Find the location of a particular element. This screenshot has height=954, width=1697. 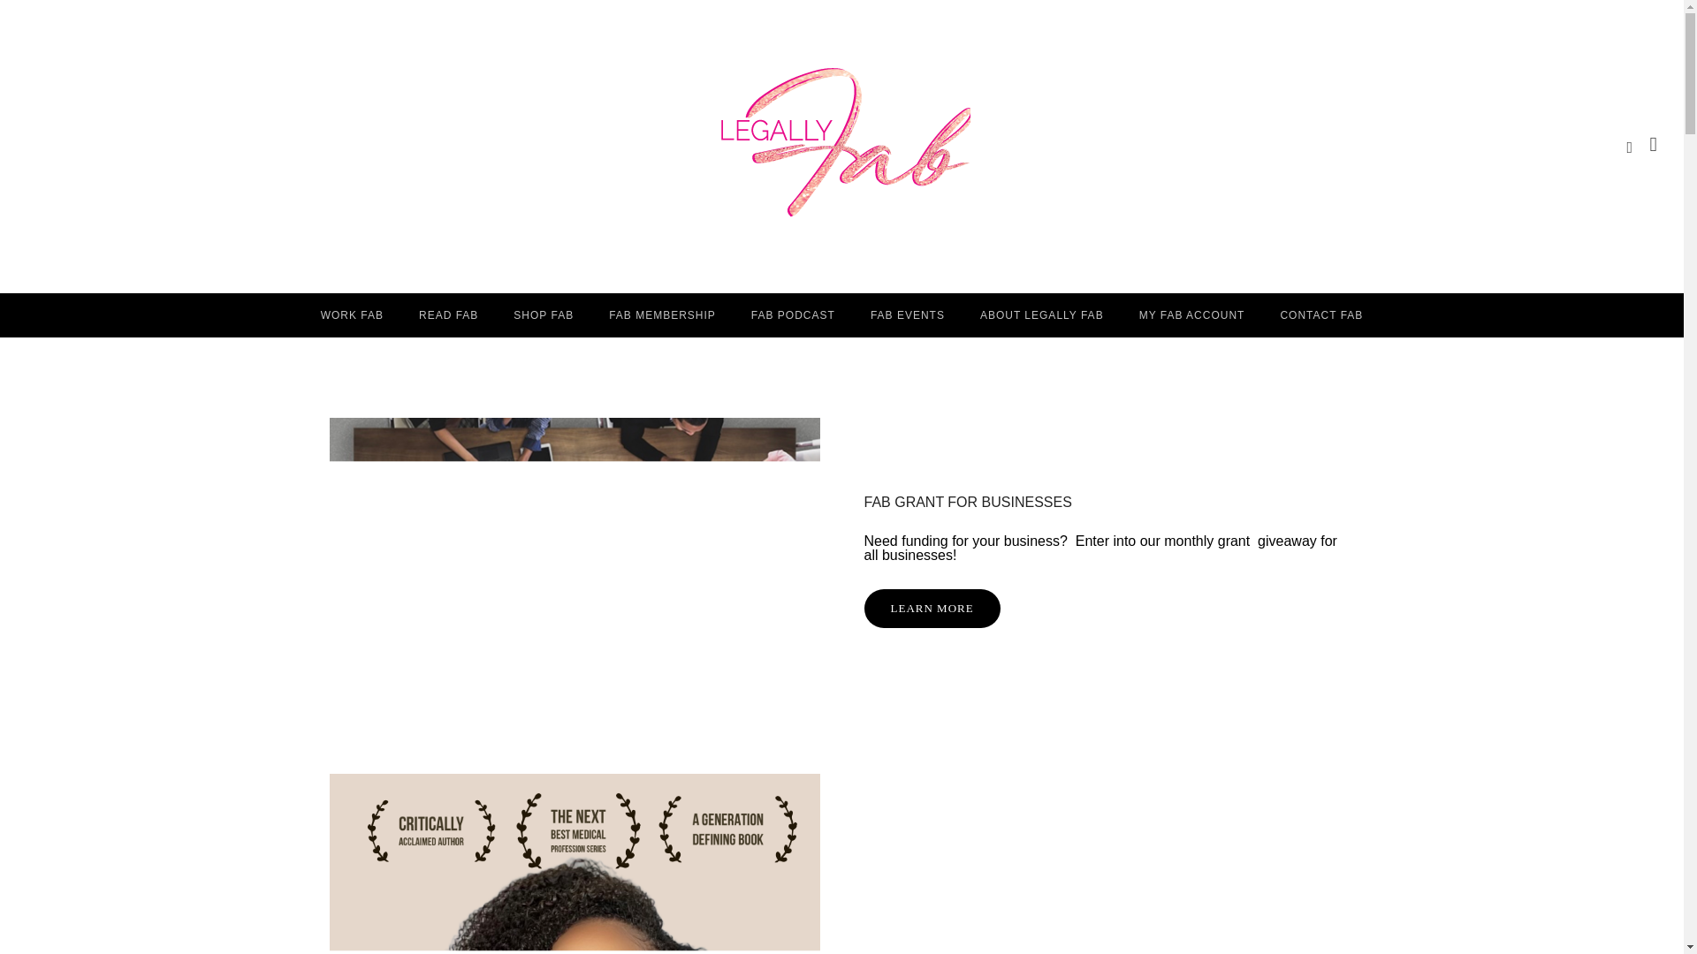

FAB PODCAST is located at coordinates (793, 314).